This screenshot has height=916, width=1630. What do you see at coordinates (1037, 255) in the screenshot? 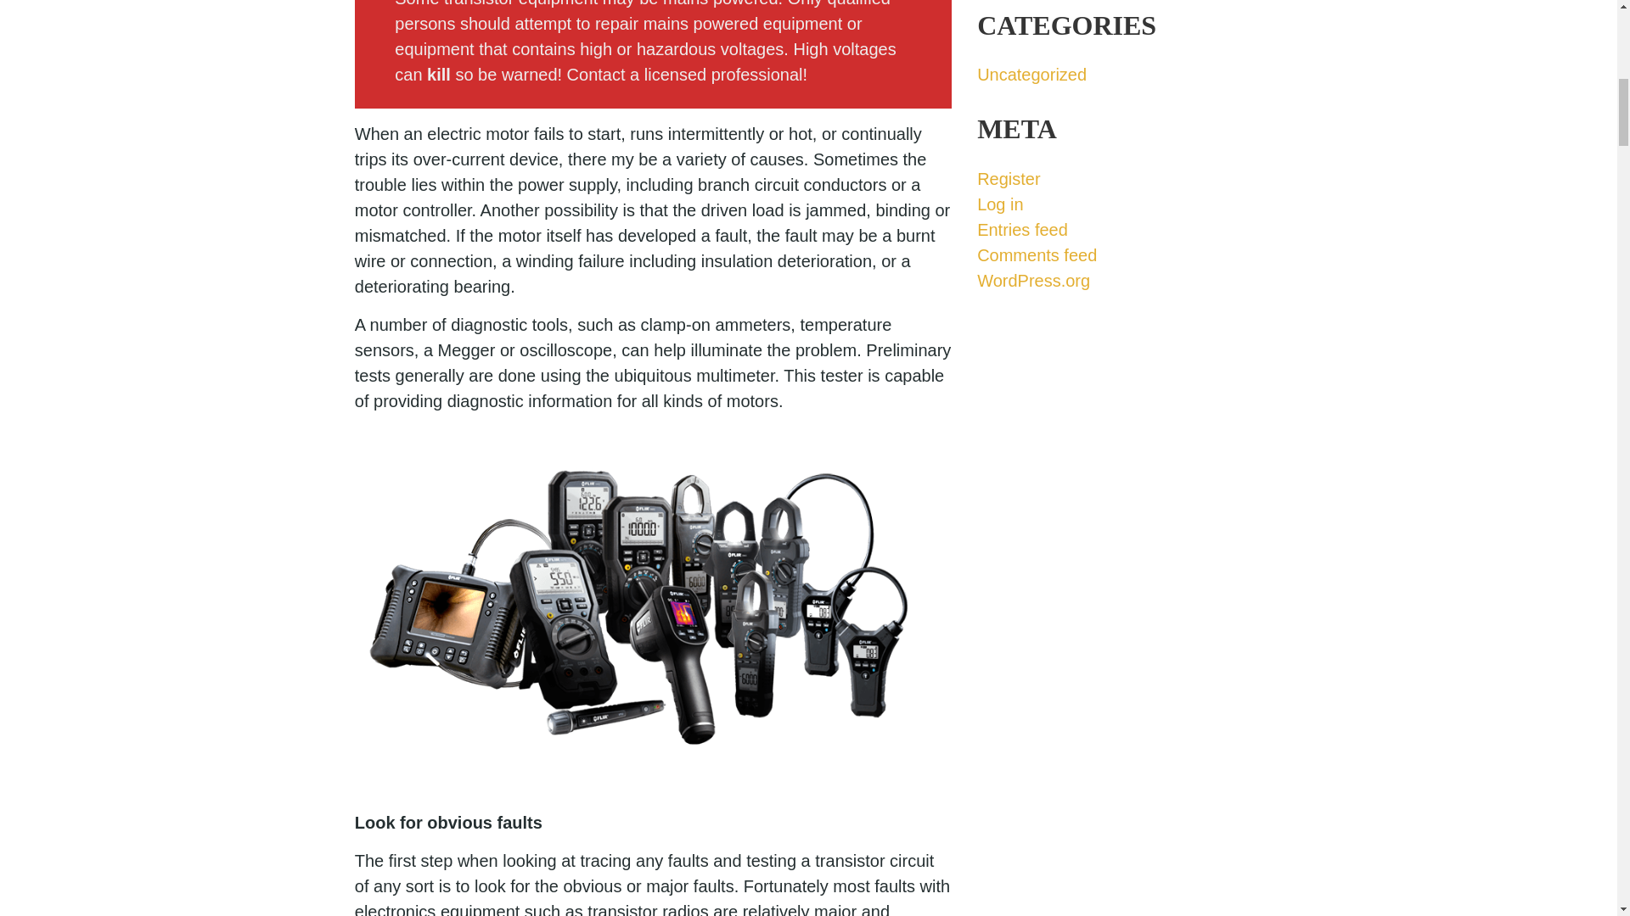
I see `Comments feed` at bounding box center [1037, 255].